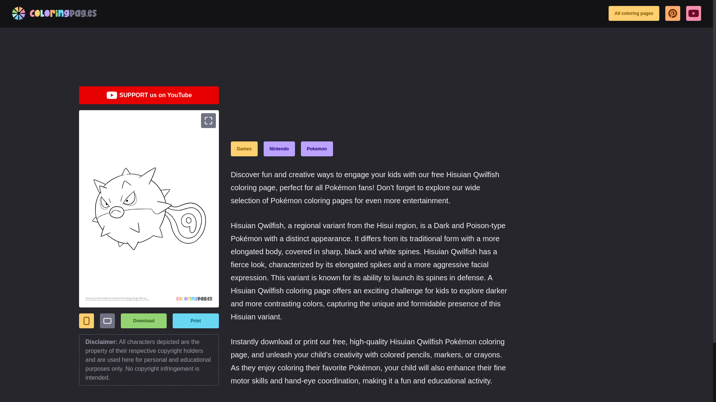 The image size is (716, 402). What do you see at coordinates (149, 95) in the screenshot?
I see `SUPPORT us on YouTube` at bounding box center [149, 95].